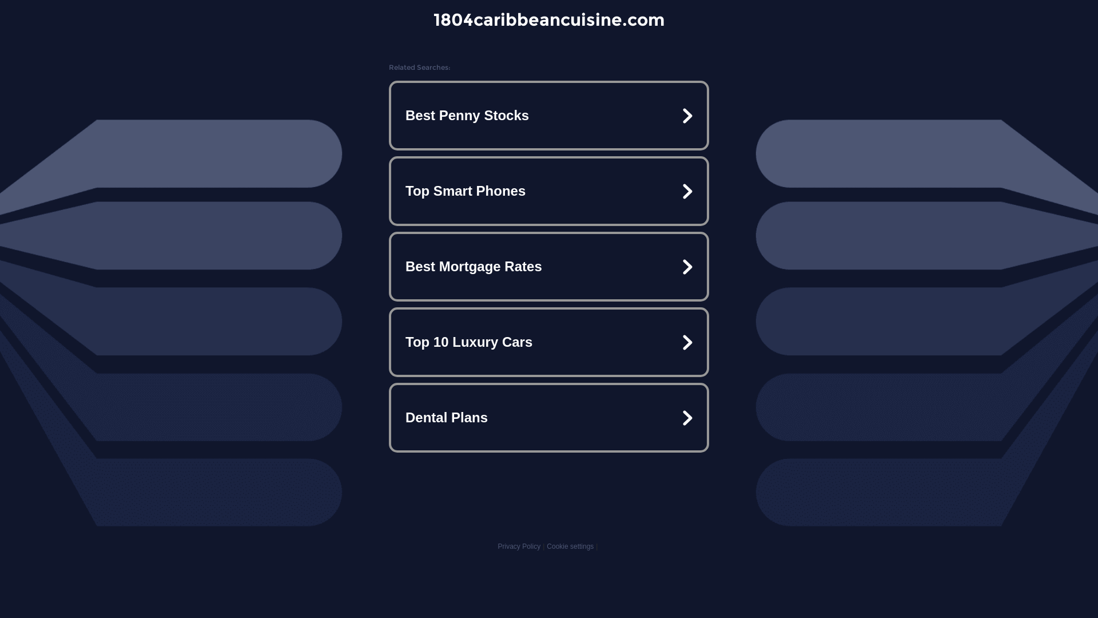  What do you see at coordinates (549, 418) in the screenshot?
I see `Dental Plans` at bounding box center [549, 418].